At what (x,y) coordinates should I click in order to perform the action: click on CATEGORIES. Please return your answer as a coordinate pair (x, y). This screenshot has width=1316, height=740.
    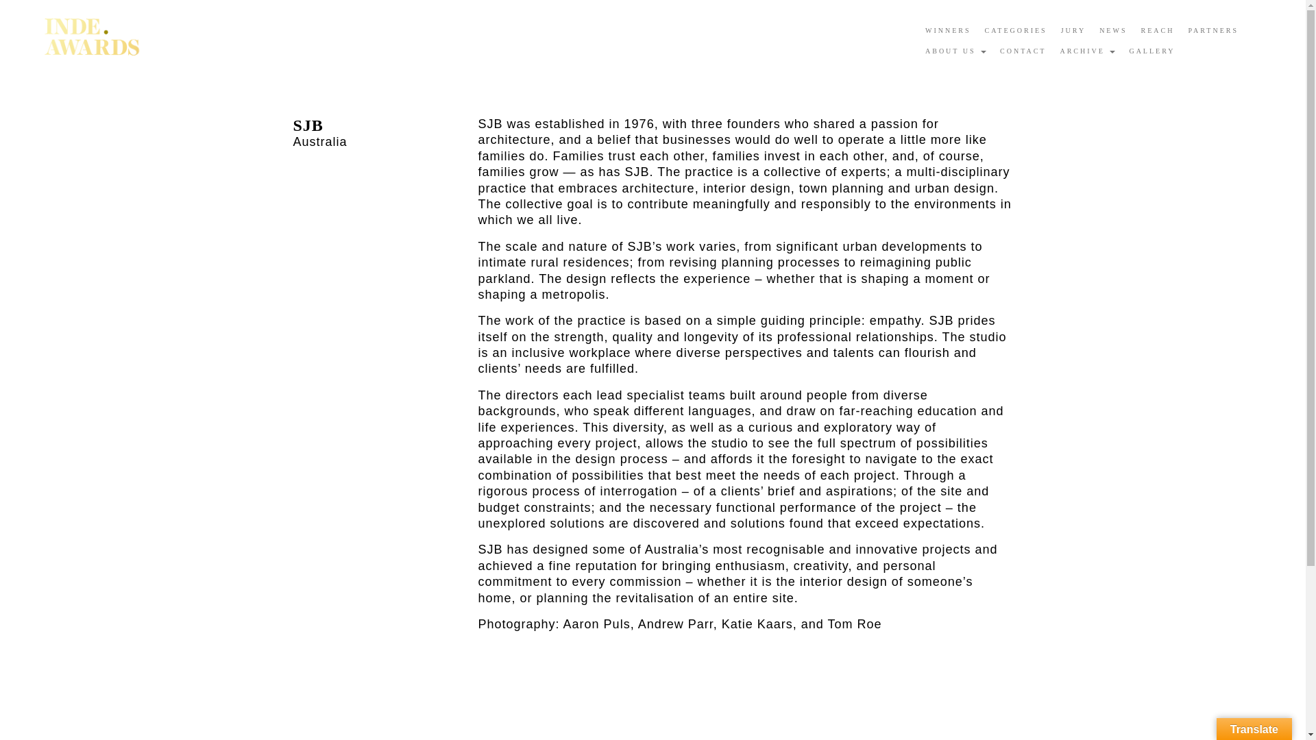
    Looking at the image, I should click on (1016, 31).